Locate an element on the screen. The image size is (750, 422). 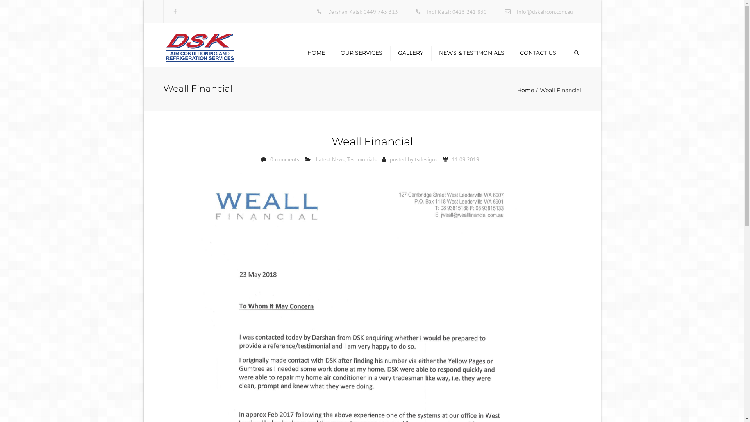
Testimonials is located at coordinates (362, 159).